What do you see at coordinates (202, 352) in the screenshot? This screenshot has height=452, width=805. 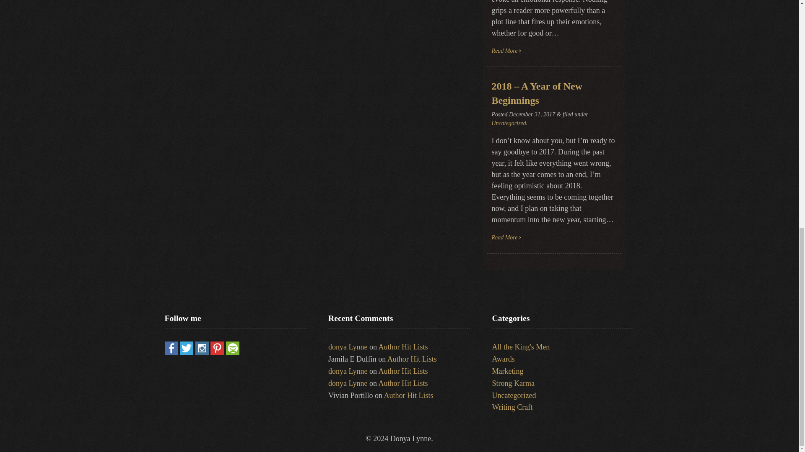 I see `Instagram` at bounding box center [202, 352].